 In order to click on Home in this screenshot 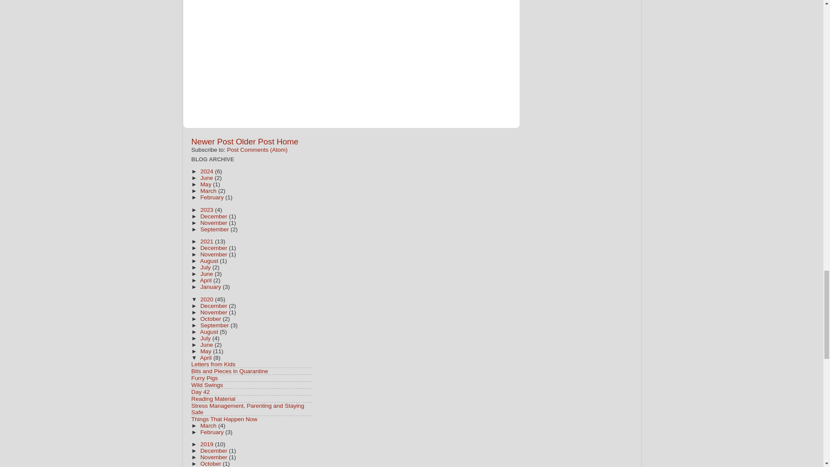, I will do `click(287, 142)`.